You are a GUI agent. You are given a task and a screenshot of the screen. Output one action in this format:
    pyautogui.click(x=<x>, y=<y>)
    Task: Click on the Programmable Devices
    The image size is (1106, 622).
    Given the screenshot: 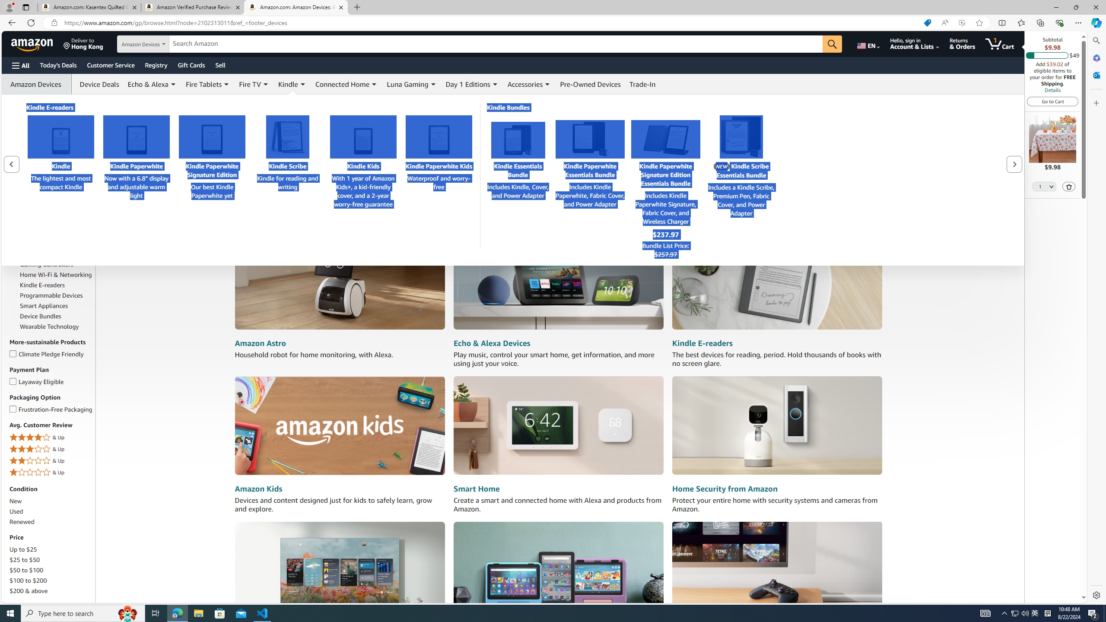 What is the action you would take?
    pyautogui.click(x=56, y=295)
    